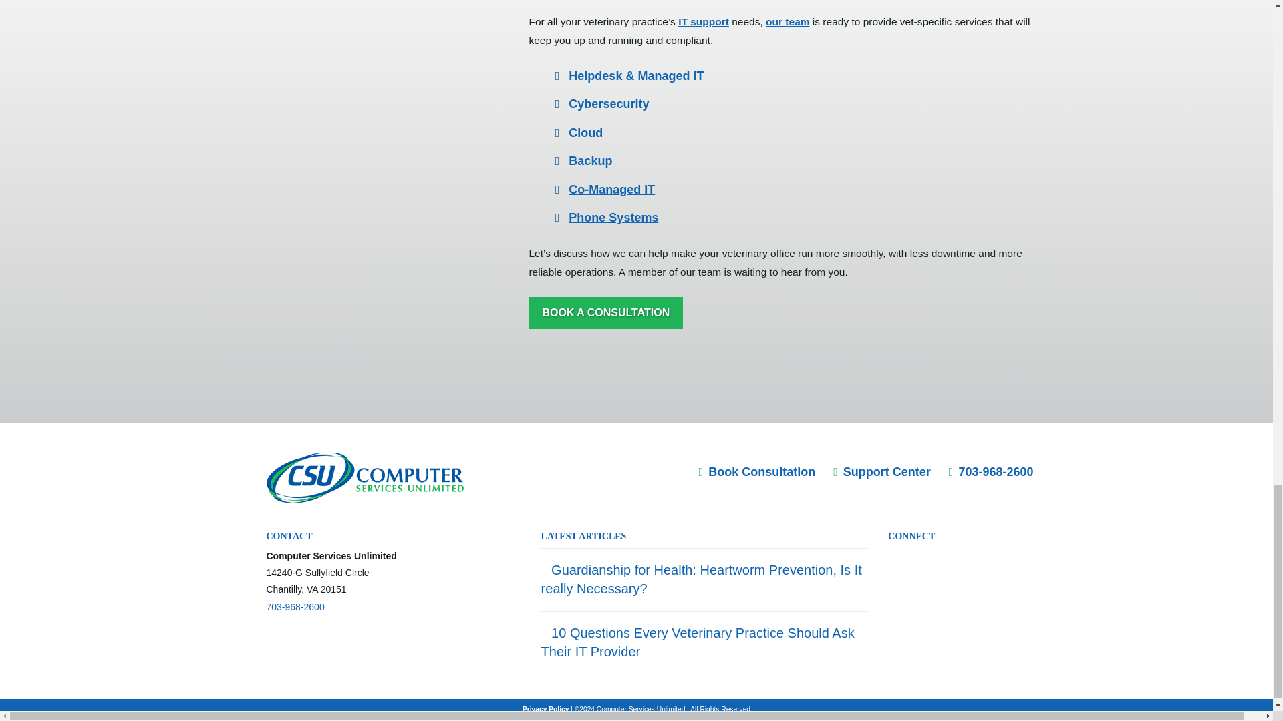 The image size is (1283, 721). I want to click on Cybersecurity, so click(608, 104).